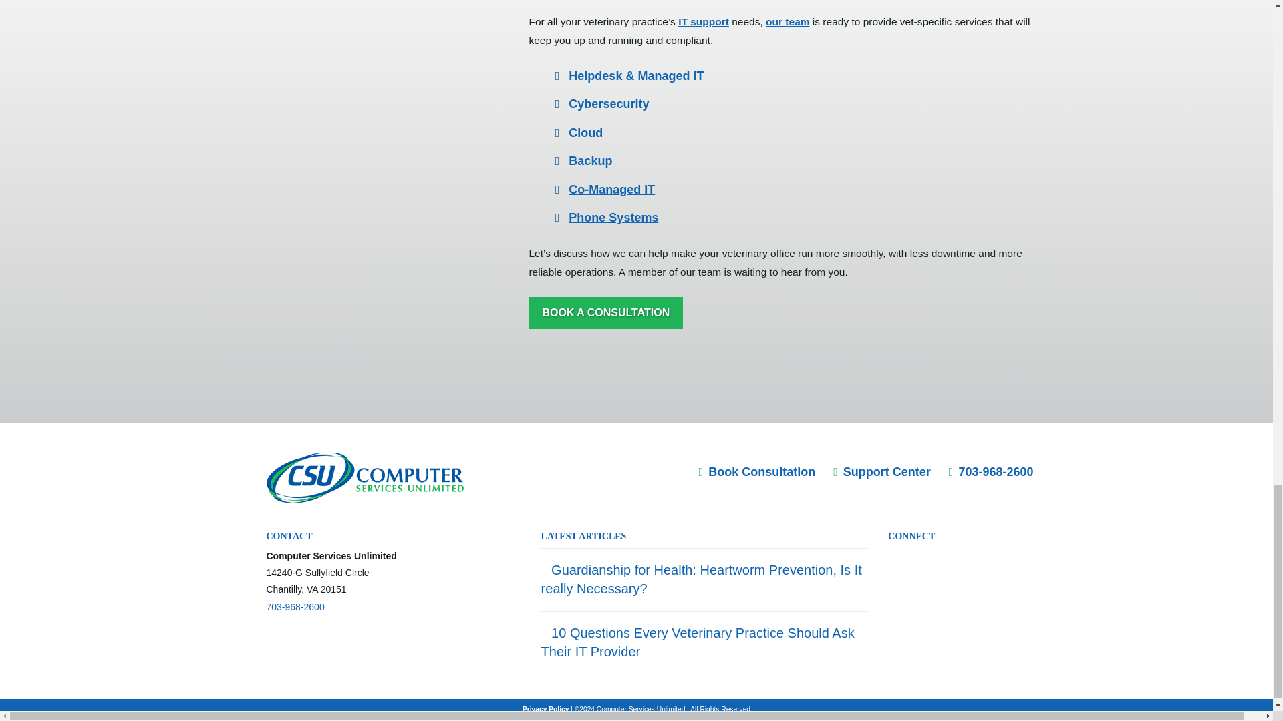 The image size is (1283, 721). I want to click on Cybersecurity, so click(608, 104).